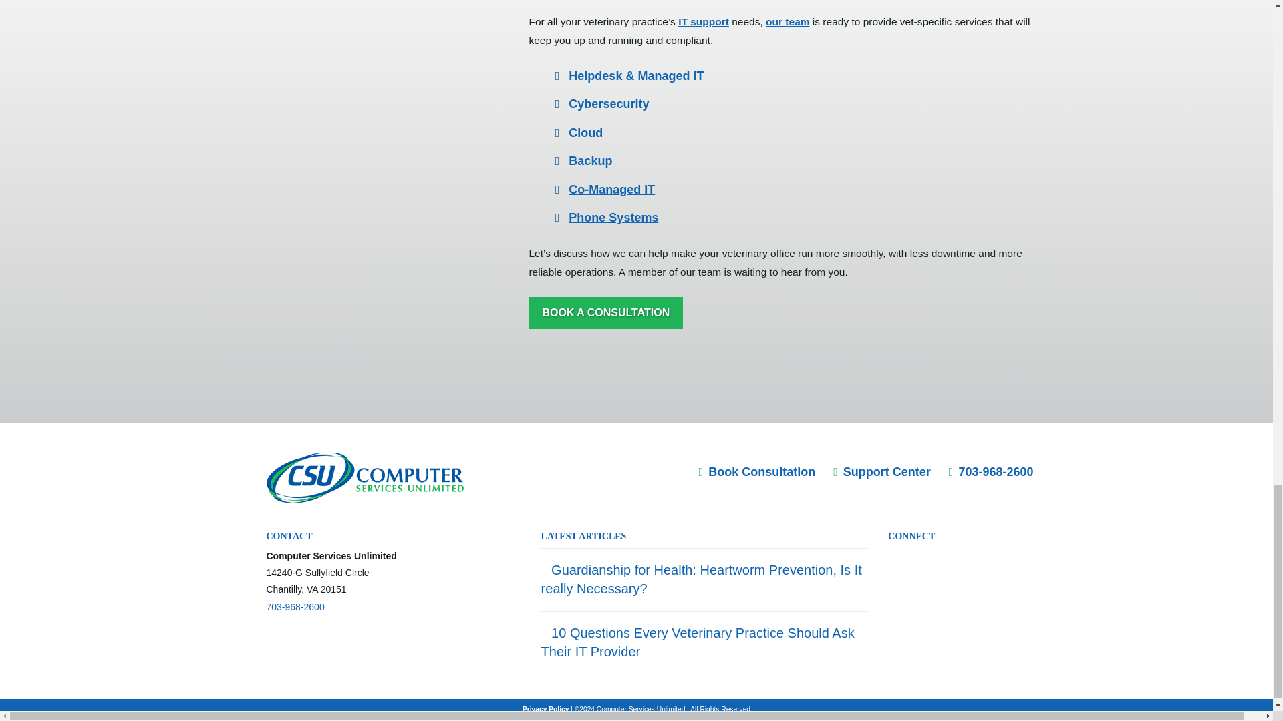 The image size is (1283, 721). I want to click on Cybersecurity, so click(608, 104).